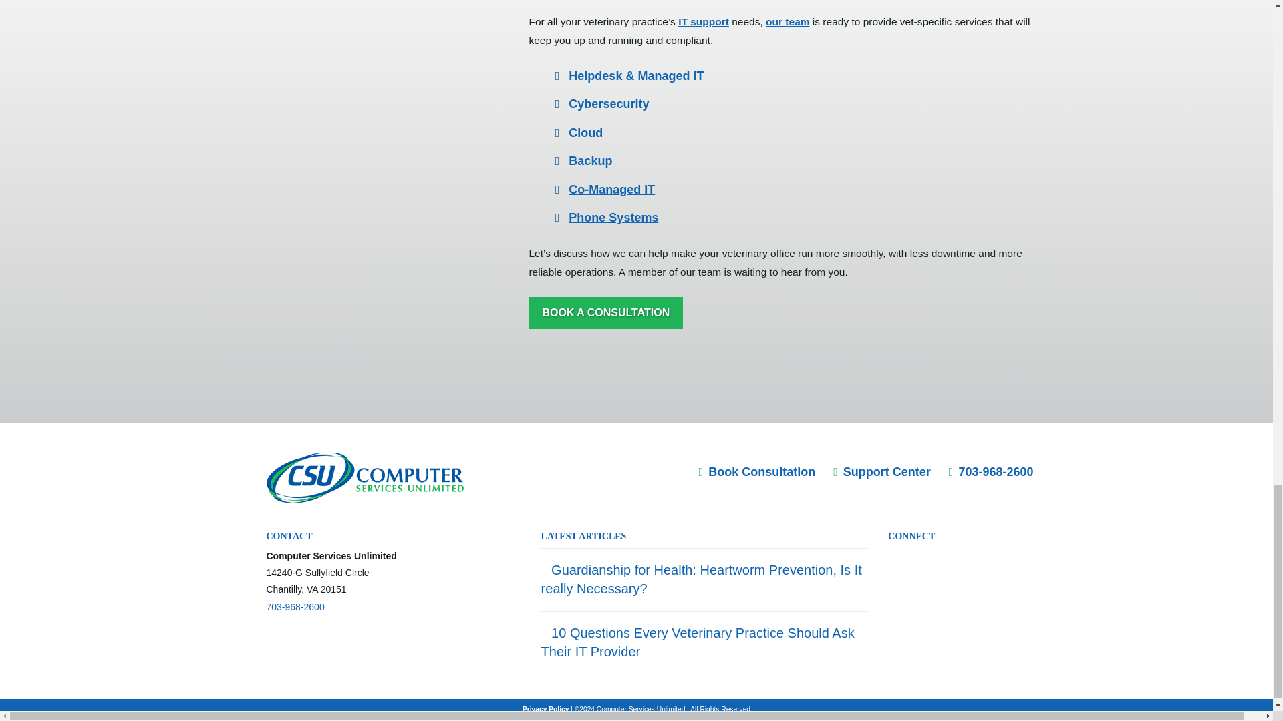 The image size is (1283, 721). I want to click on Cybersecurity, so click(608, 104).